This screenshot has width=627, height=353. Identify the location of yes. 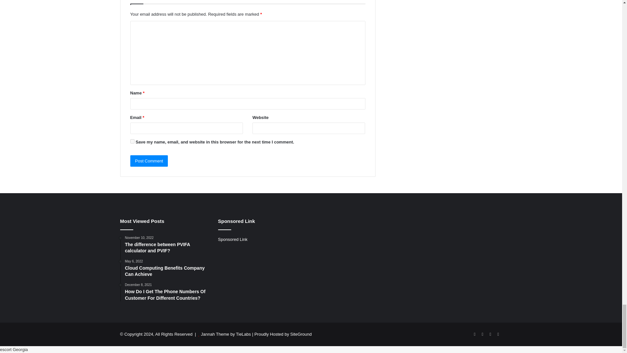
(132, 141).